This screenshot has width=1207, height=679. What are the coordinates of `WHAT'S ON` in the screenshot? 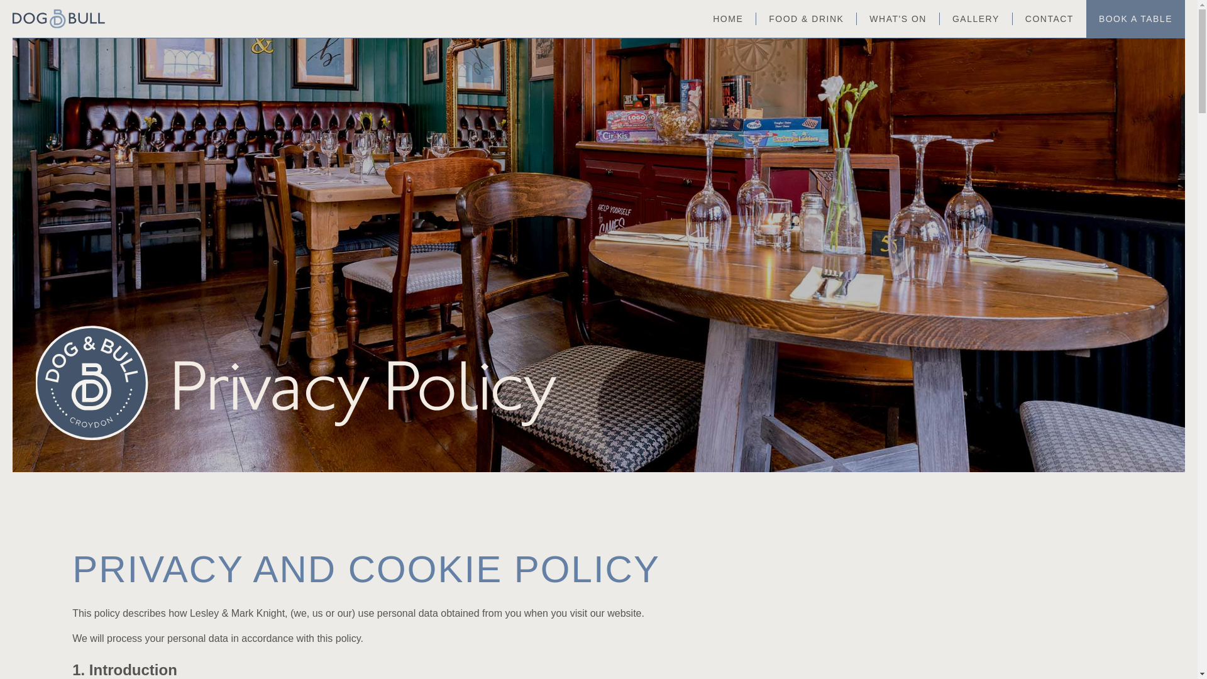 It's located at (898, 19).